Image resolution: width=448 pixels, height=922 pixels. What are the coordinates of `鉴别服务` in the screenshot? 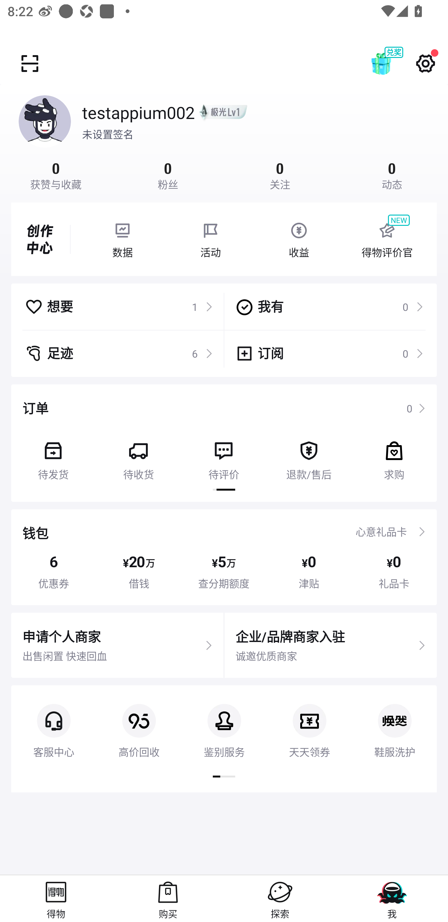 It's located at (224, 722).